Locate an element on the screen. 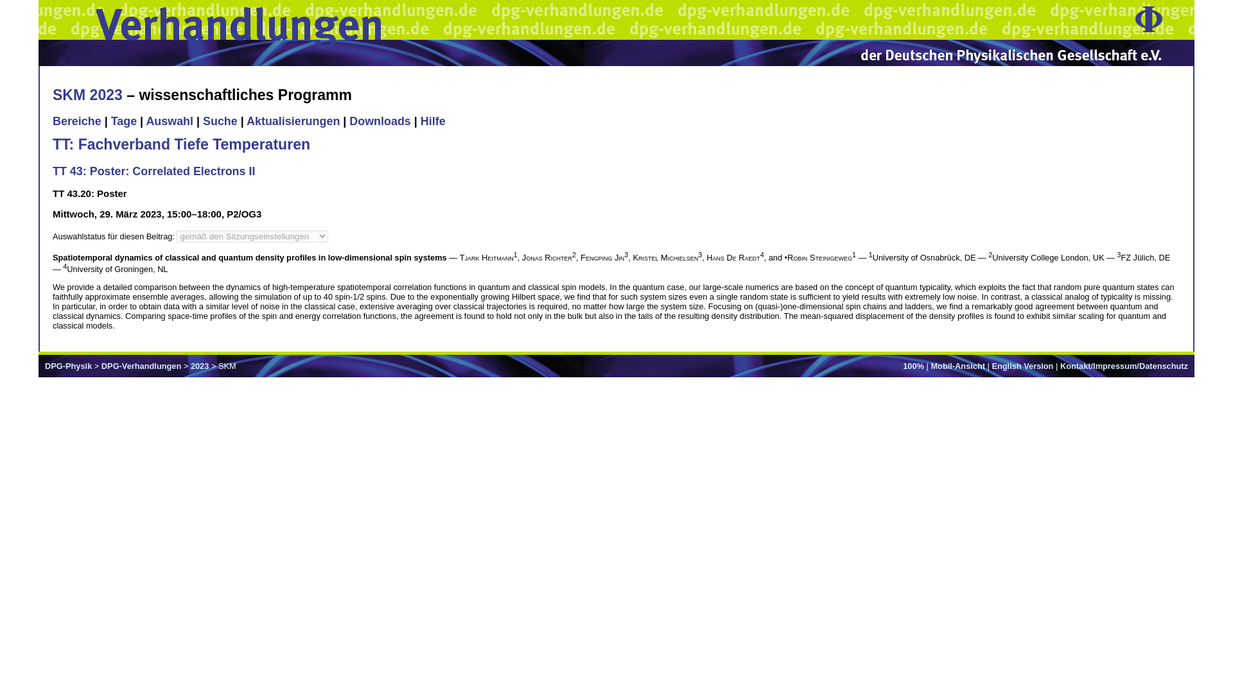 Image resolution: width=1233 pixels, height=693 pixels. DPG-Verhandlungen is located at coordinates (141, 366).